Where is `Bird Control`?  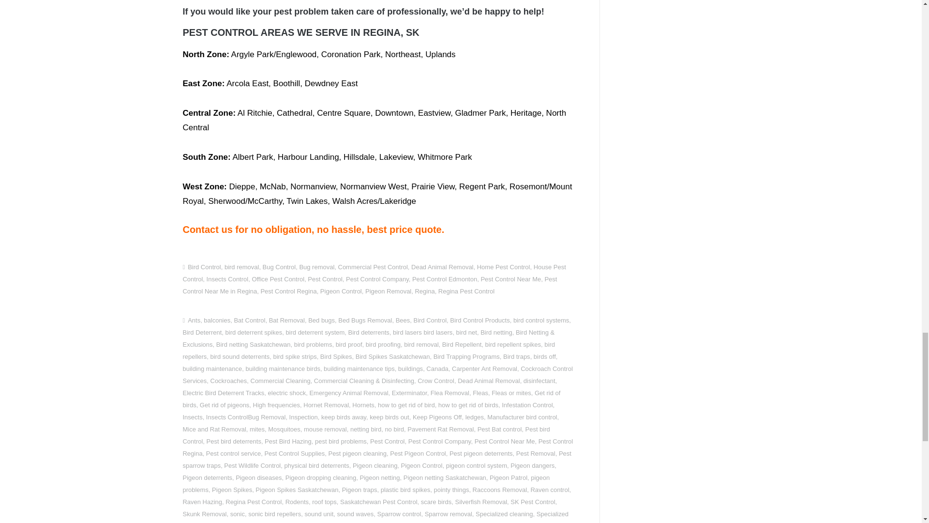 Bird Control is located at coordinates (204, 267).